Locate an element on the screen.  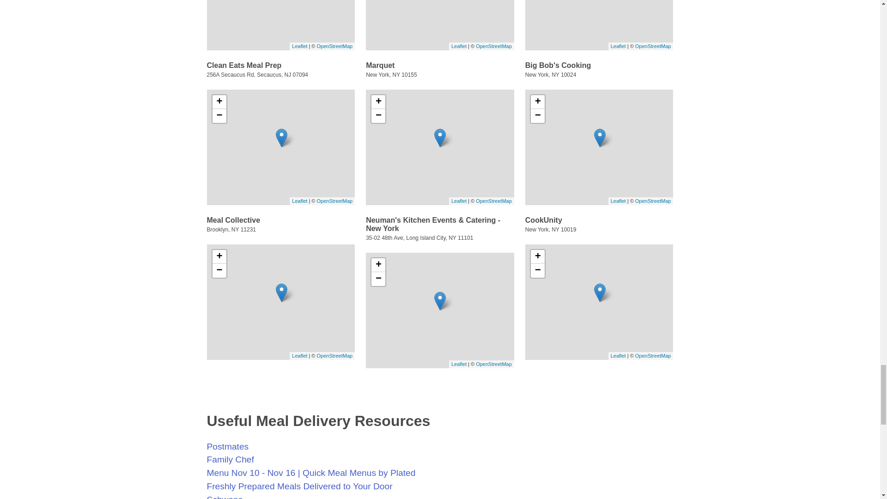
A JS library for interactive maps is located at coordinates (618, 201).